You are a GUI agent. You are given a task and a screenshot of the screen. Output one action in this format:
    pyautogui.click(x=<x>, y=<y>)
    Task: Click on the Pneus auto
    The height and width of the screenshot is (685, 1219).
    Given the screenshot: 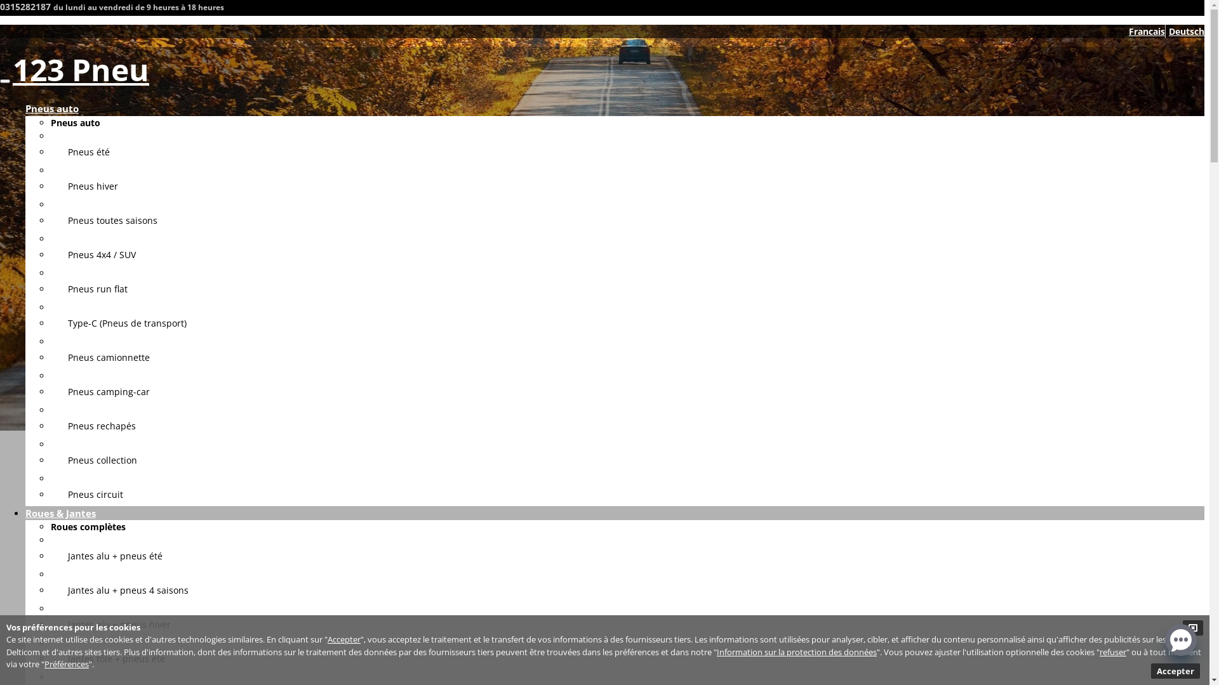 What is the action you would take?
    pyautogui.click(x=76, y=123)
    